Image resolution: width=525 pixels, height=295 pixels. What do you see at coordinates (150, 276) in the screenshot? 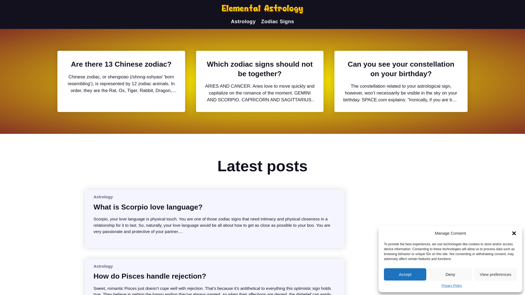
I see `How do Pisces handle rejection?` at bounding box center [150, 276].